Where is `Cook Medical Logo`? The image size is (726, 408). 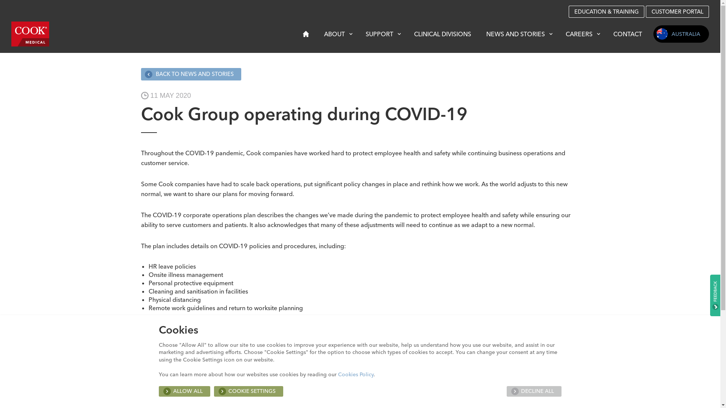 Cook Medical Logo is located at coordinates (30, 33).